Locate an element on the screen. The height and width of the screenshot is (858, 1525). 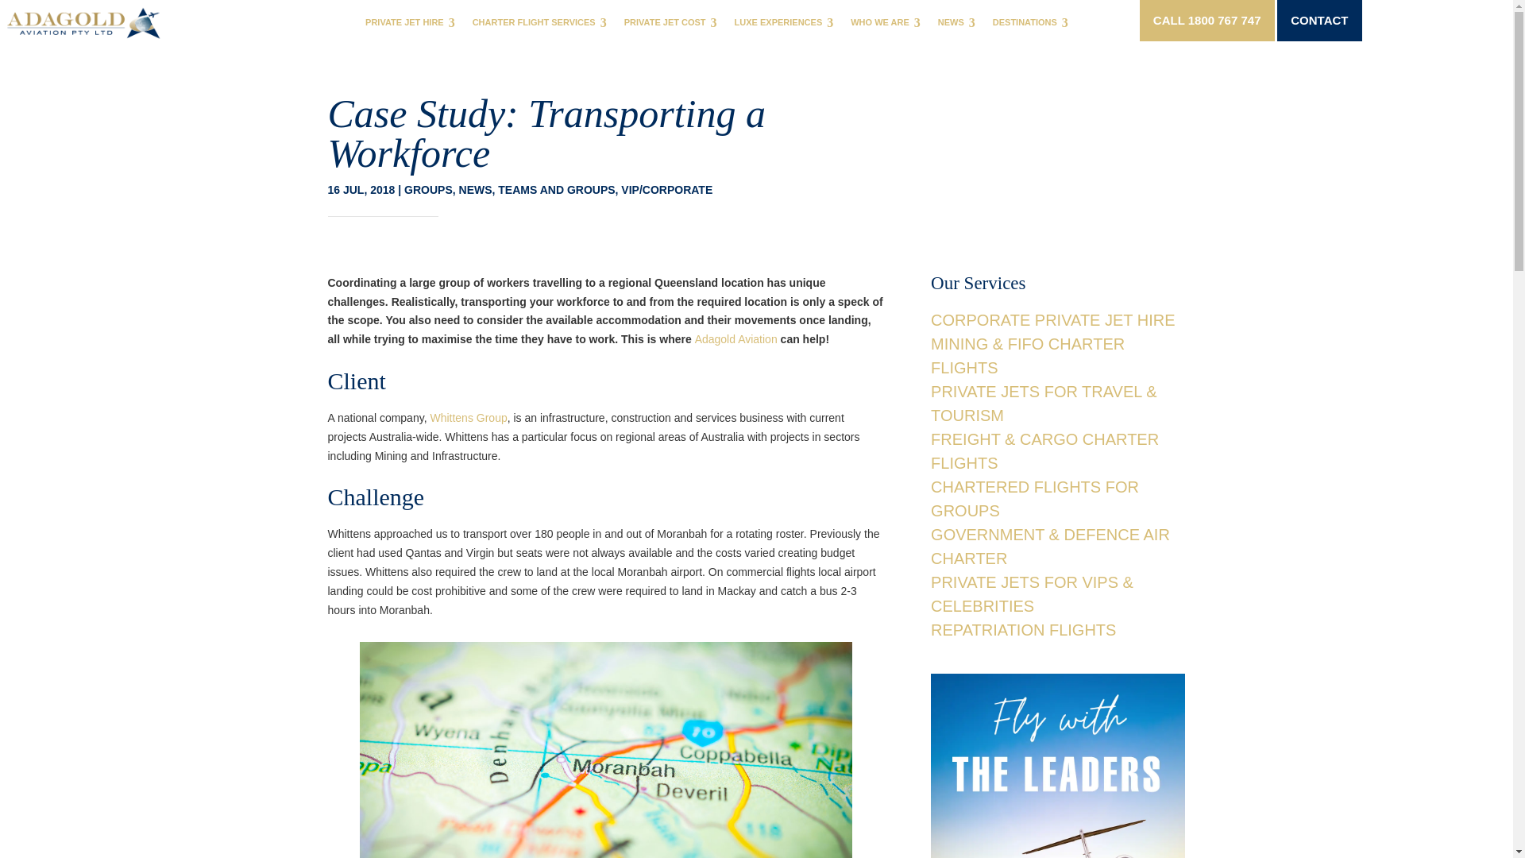
NEWS is located at coordinates (958, 22).